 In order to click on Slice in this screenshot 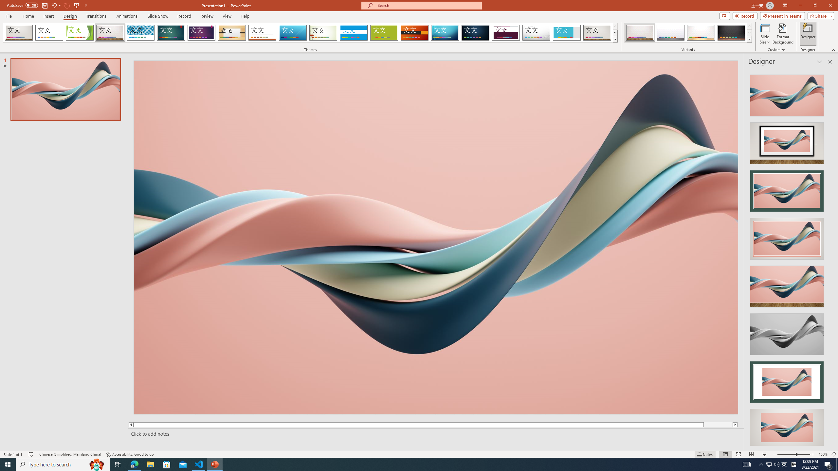, I will do `click(293, 33)`.